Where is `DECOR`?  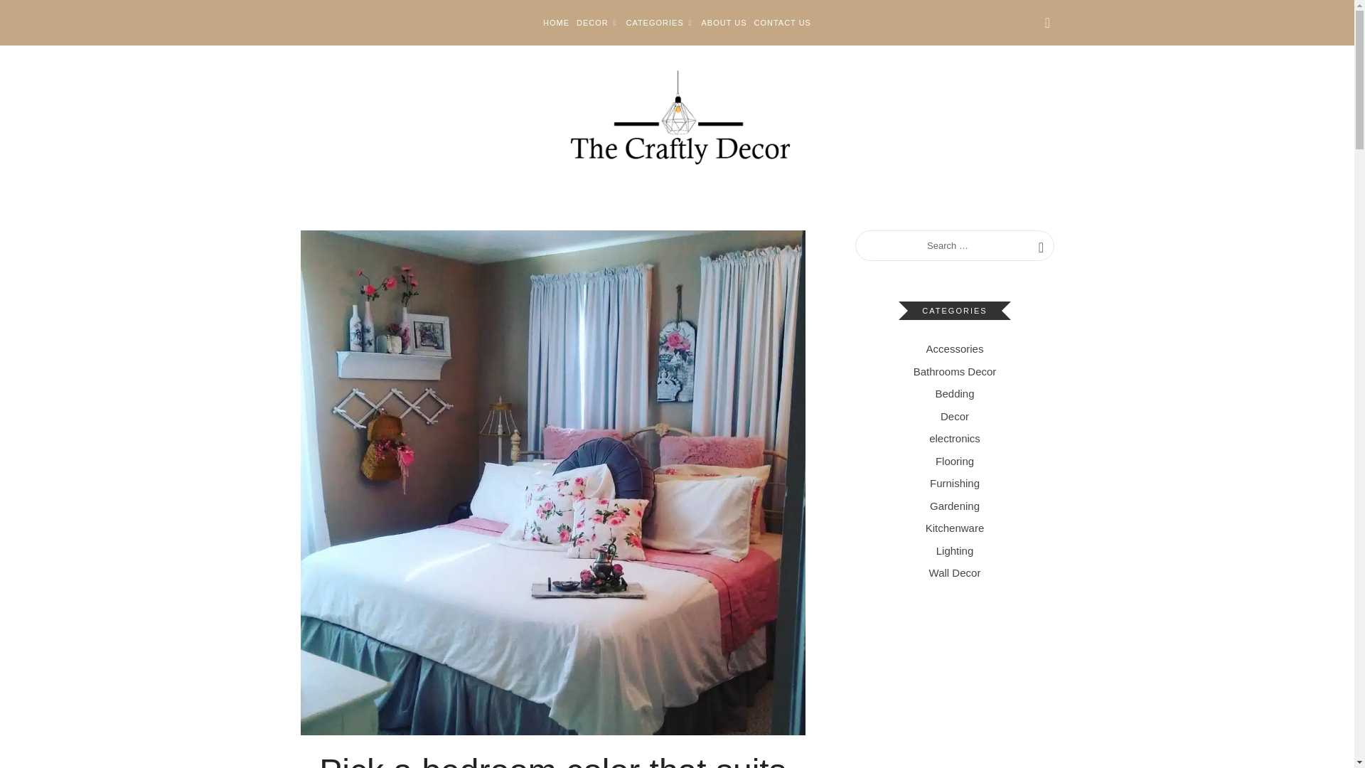 DECOR is located at coordinates (597, 23).